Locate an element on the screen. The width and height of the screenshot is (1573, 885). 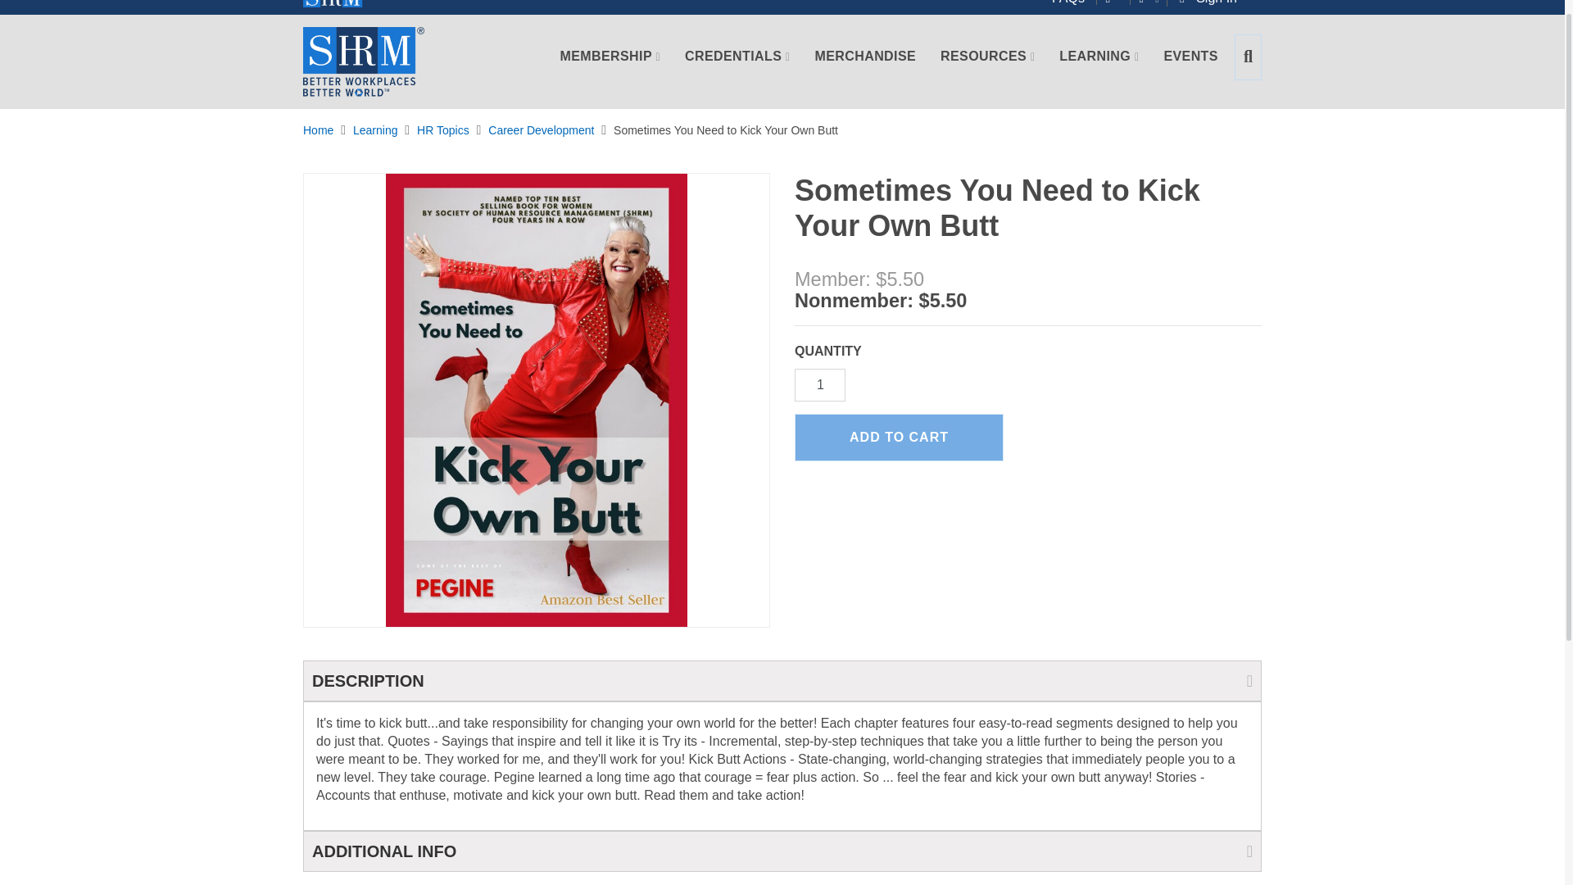
1 is located at coordinates (819, 385).